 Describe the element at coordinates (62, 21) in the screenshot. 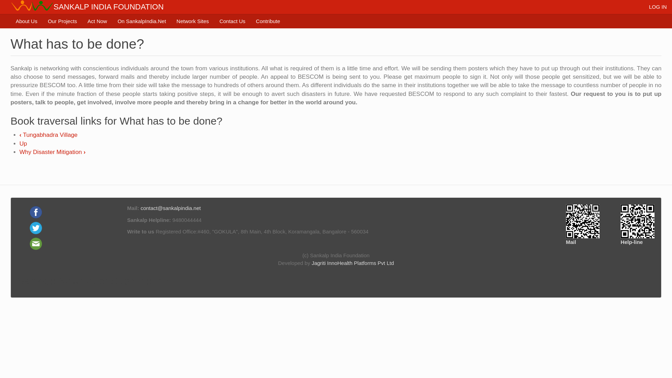

I see `Our Projects` at that location.